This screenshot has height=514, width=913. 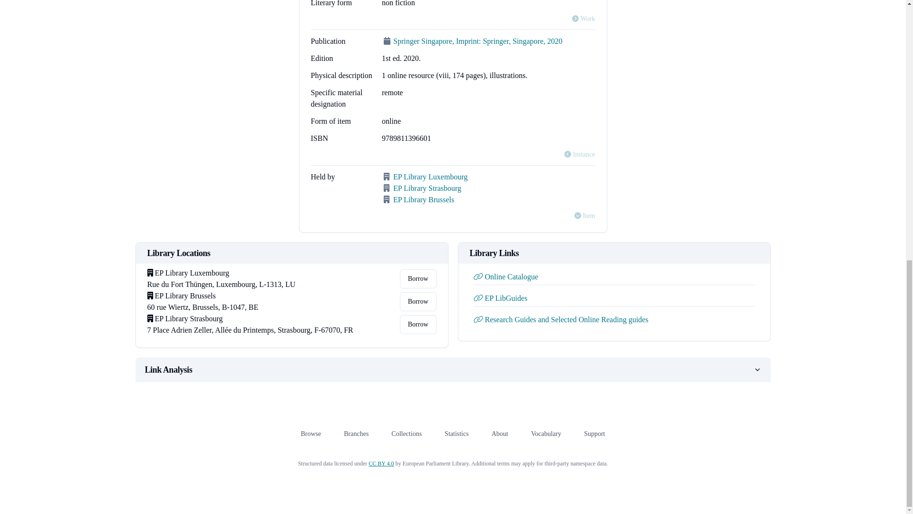 What do you see at coordinates (594, 434) in the screenshot?
I see `Support` at bounding box center [594, 434].